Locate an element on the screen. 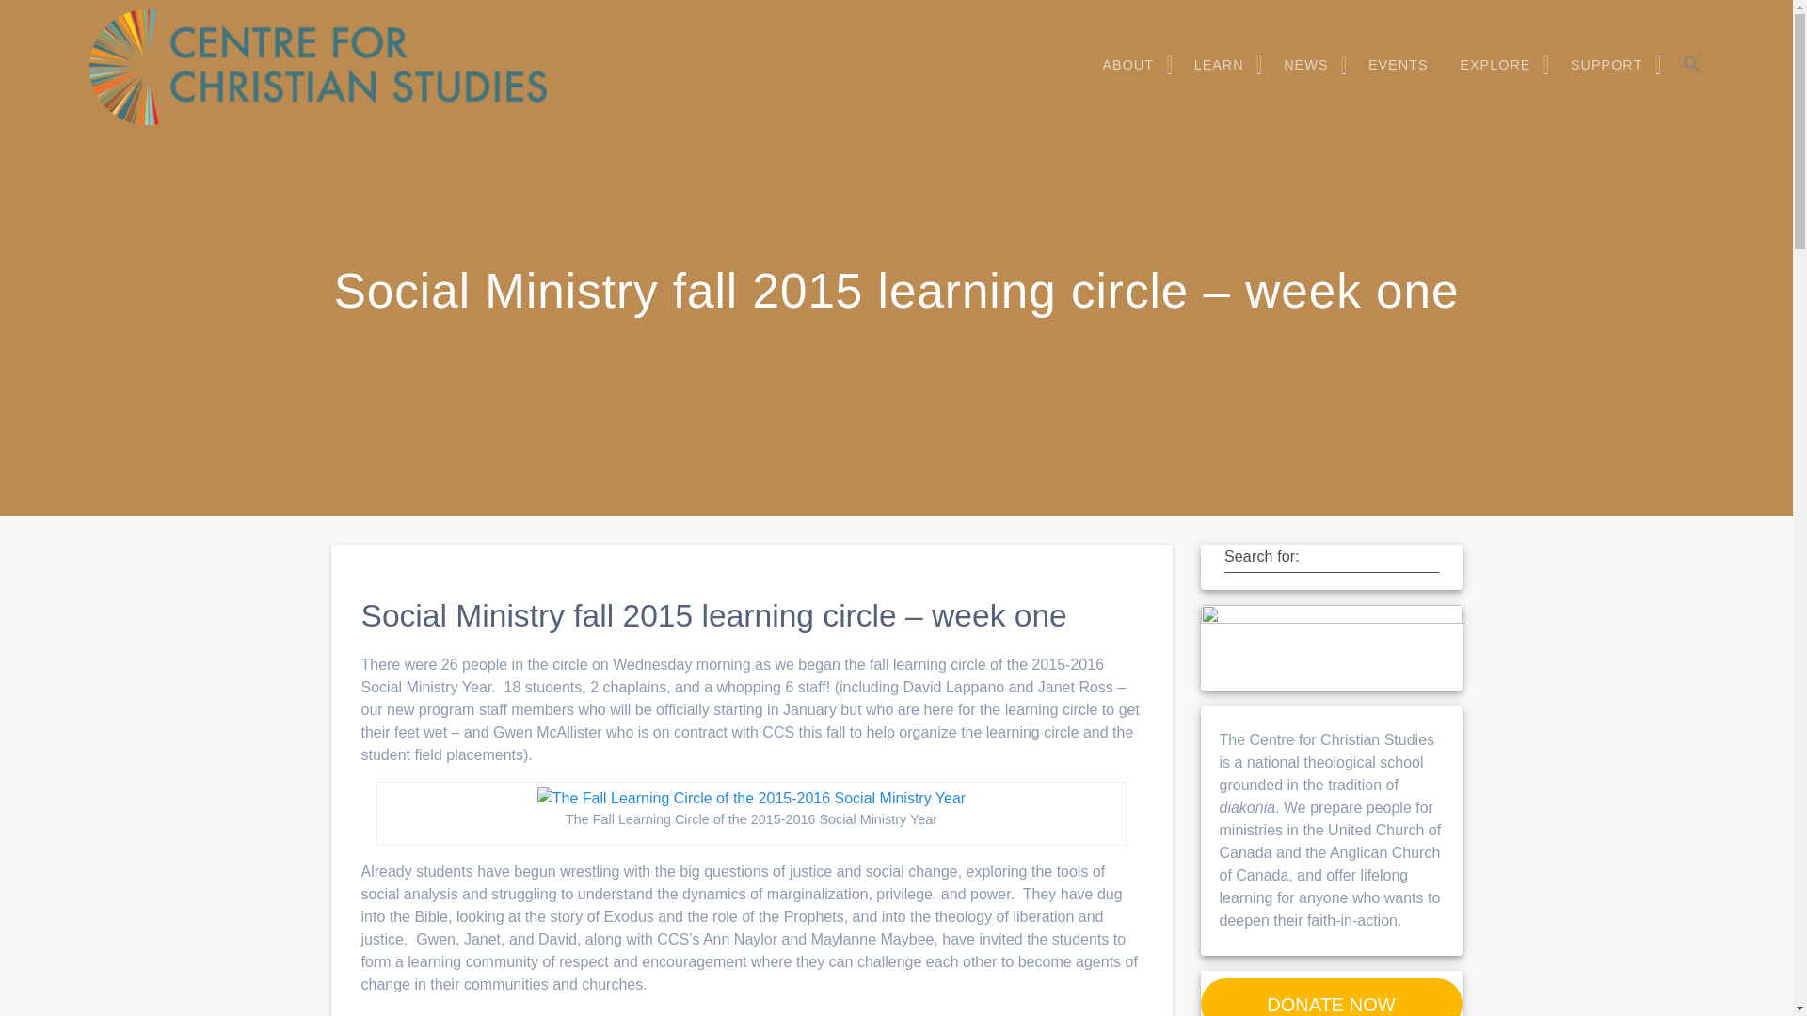  NEWS is located at coordinates (1310, 65).